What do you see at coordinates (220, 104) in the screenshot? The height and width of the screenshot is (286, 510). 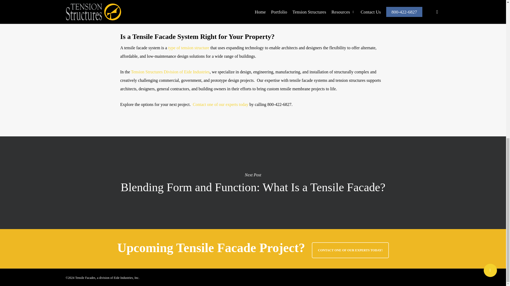 I see `Contact one of our experts today` at bounding box center [220, 104].